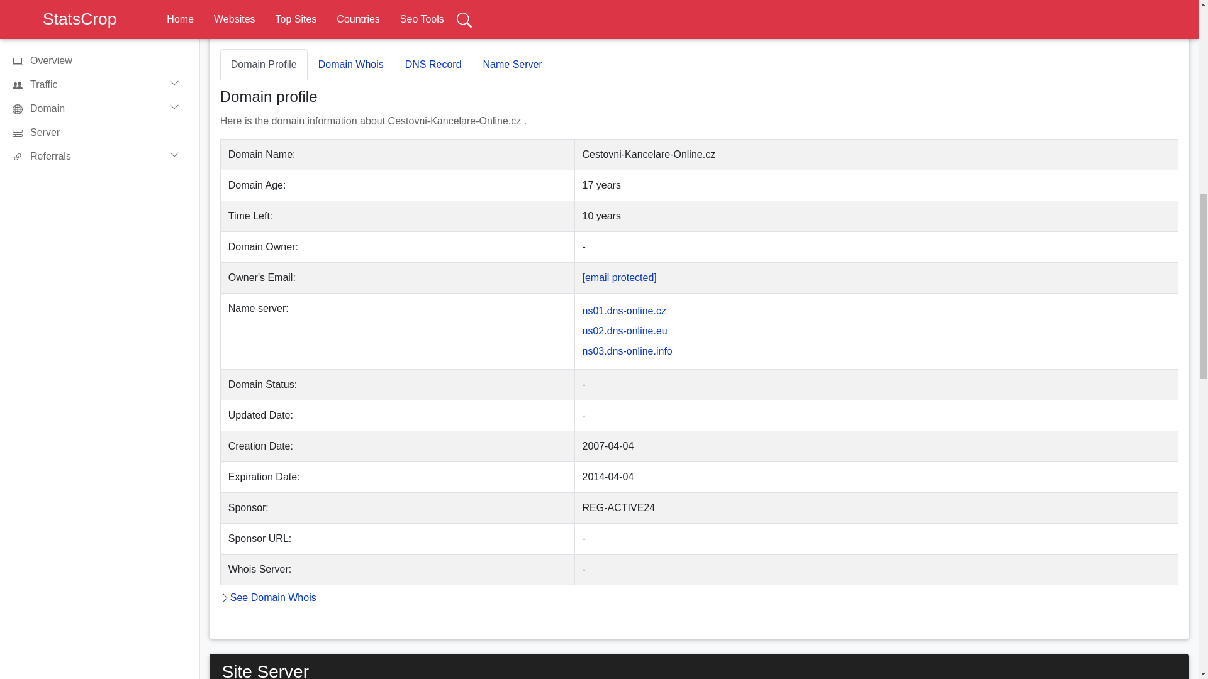 This screenshot has width=1208, height=679. What do you see at coordinates (627, 351) in the screenshot?
I see `ns03.dns-online.info` at bounding box center [627, 351].